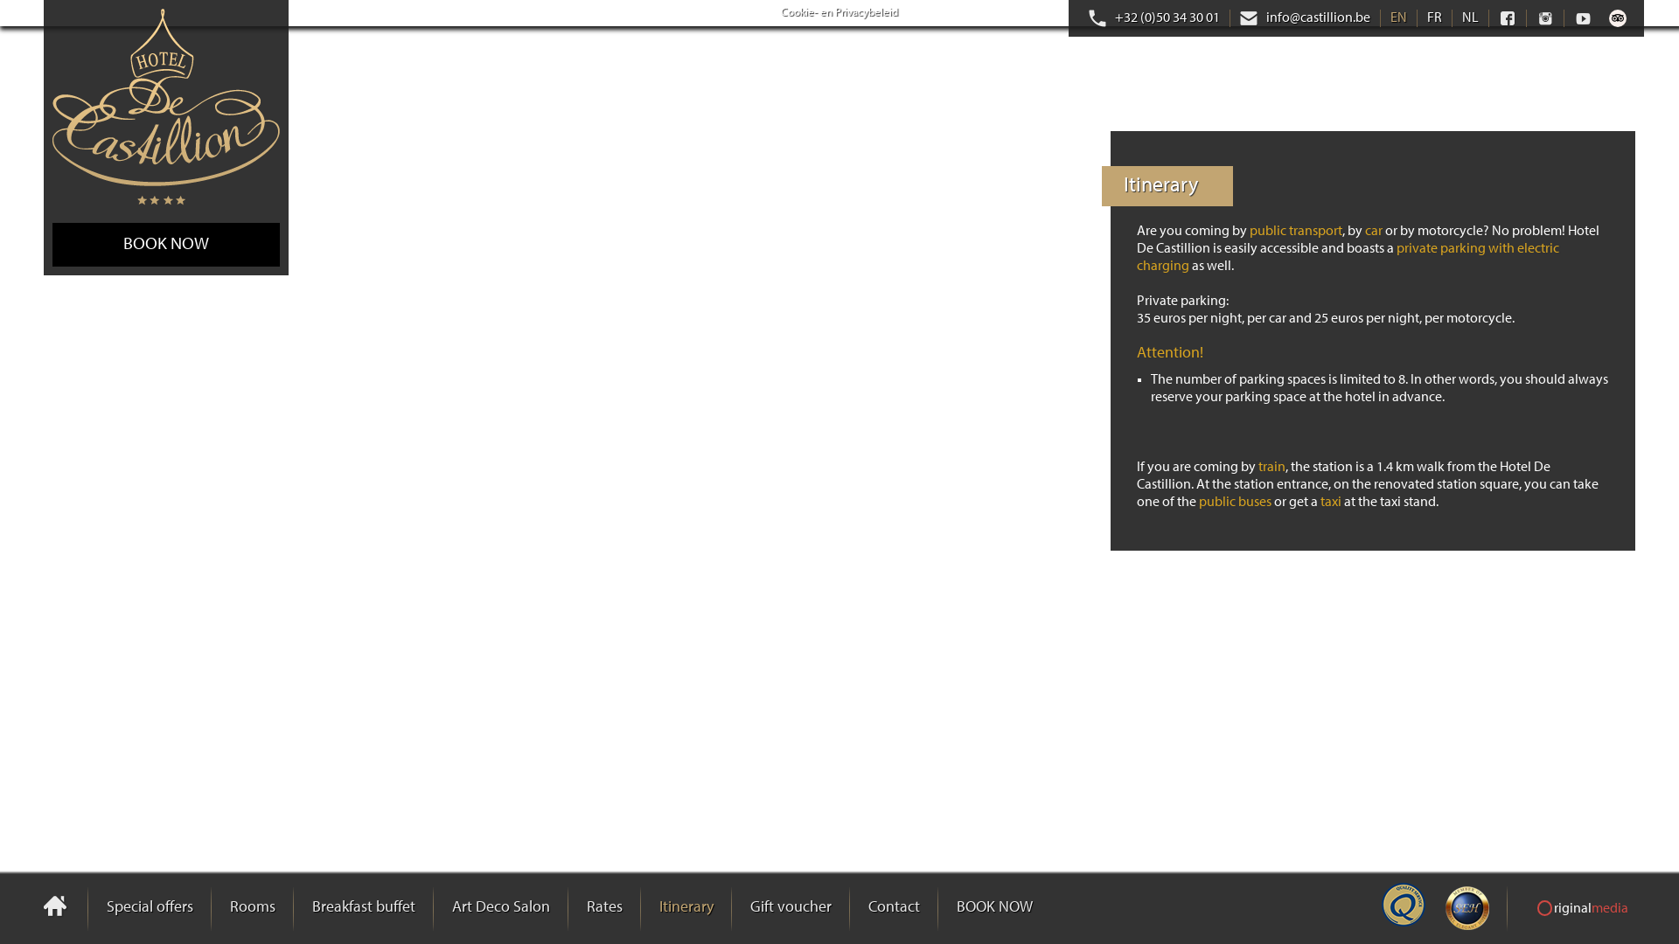 Image resolution: width=1679 pixels, height=944 pixels. I want to click on info@castillion.be, so click(1305, 18).